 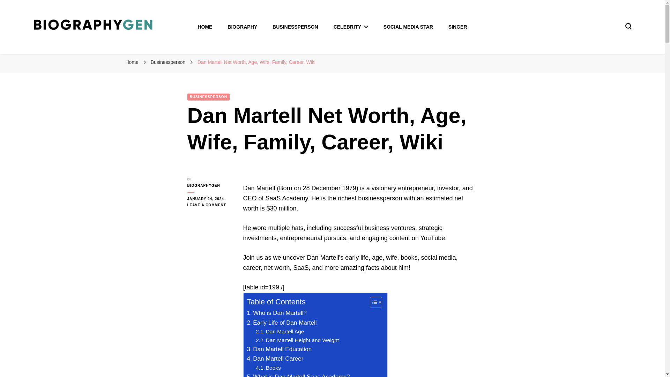 I want to click on Dan Martell Net Worth, Age, Wife, Family, Career, Wiki, so click(x=256, y=62).